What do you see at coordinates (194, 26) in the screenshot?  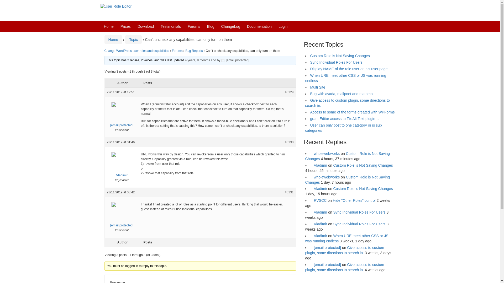 I see `Forums` at bounding box center [194, 26].